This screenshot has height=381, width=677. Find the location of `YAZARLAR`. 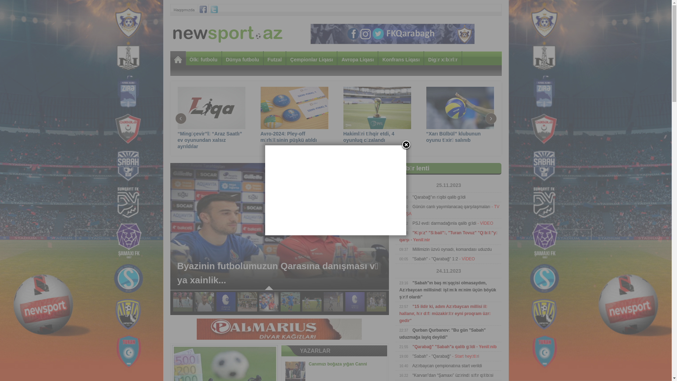

YAZARLAR is located at coordinates (315, 351).